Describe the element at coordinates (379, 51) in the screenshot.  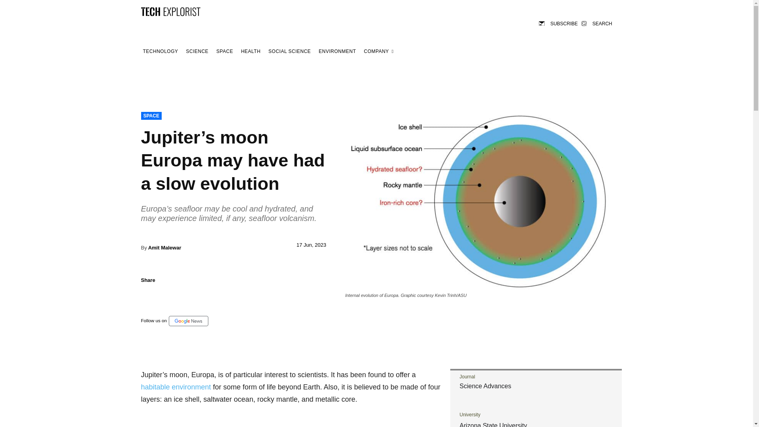
I see `COMPANY` at that location.